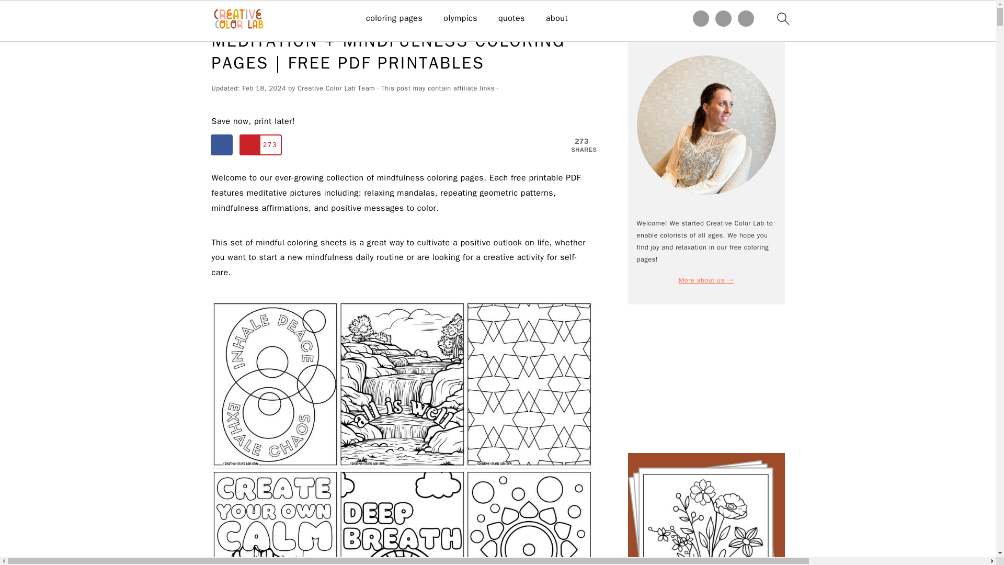 This screenshot has width=1004, height=565. I want to click on search icon, so click(783, 18).